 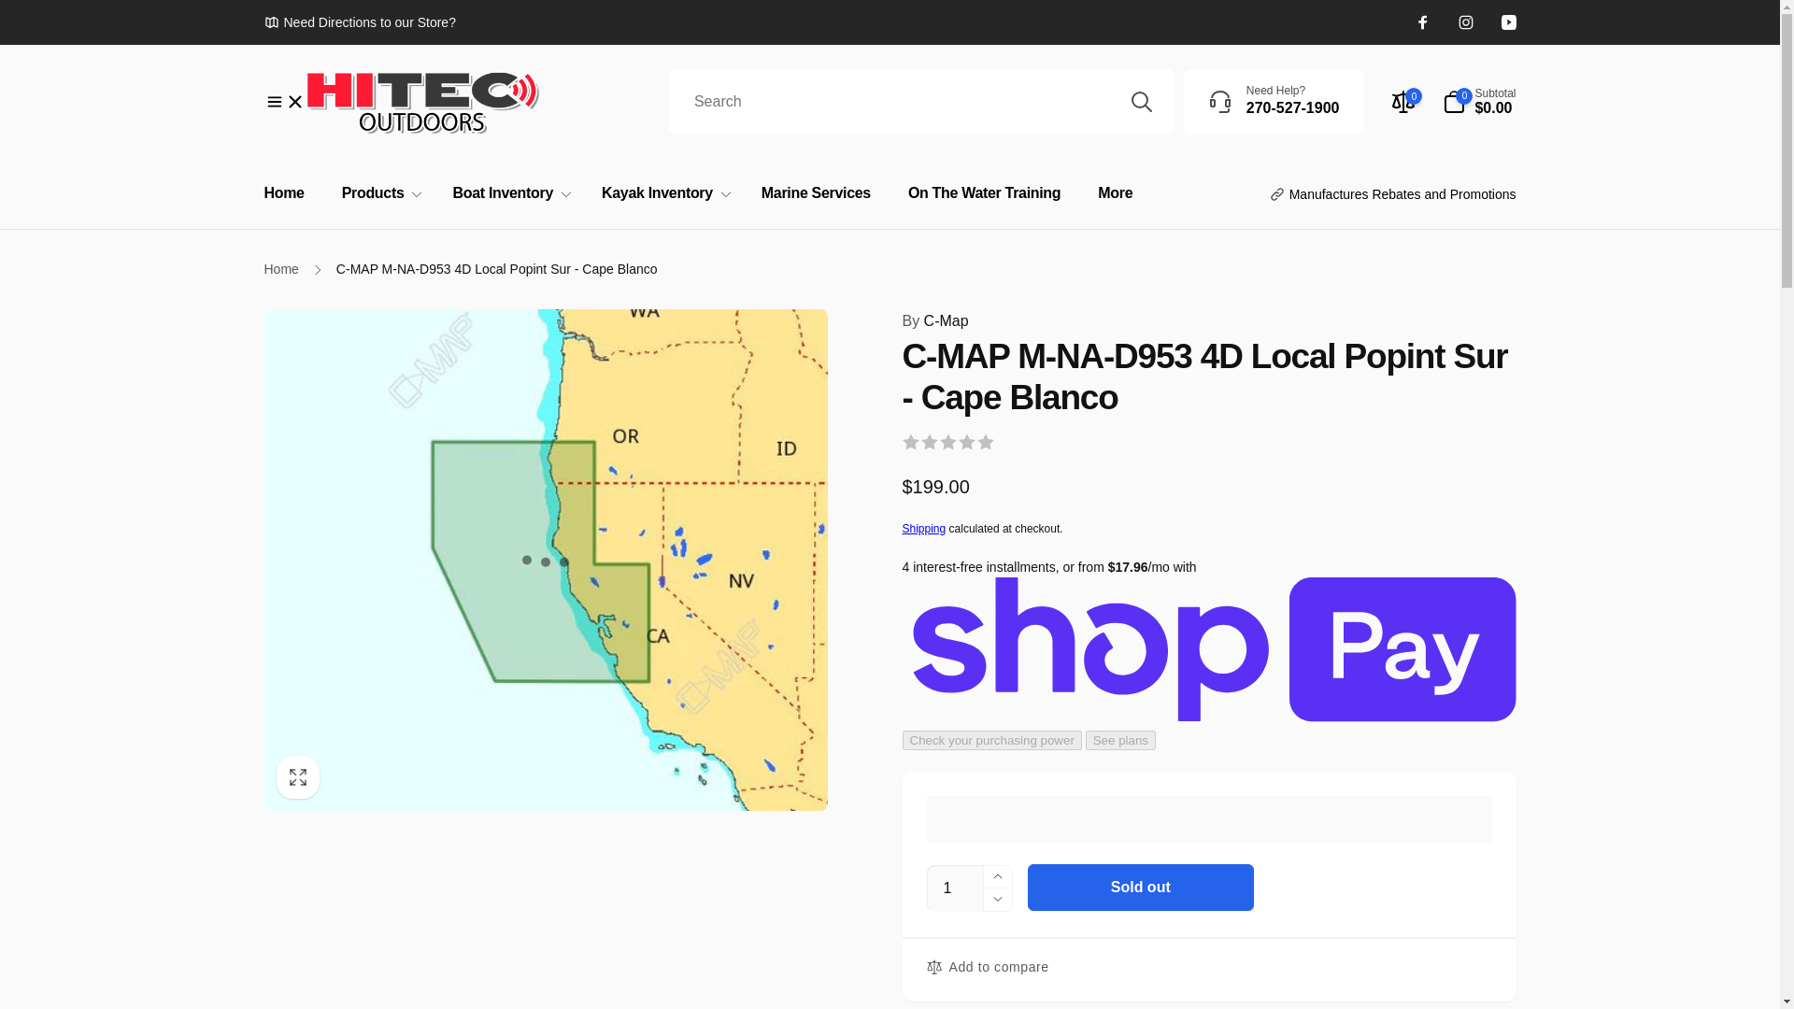 I want to click on Skip to content, so click(x=1274, y=101).